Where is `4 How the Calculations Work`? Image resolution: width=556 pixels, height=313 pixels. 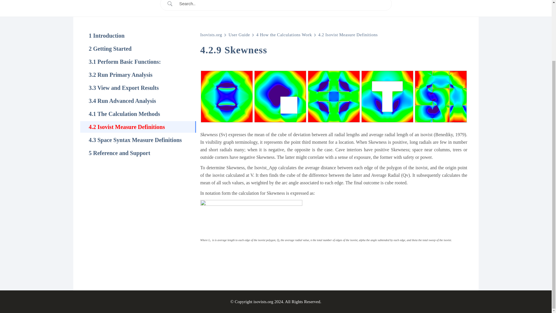 4 How the Calculations Work is located at coordinates (284, 35).